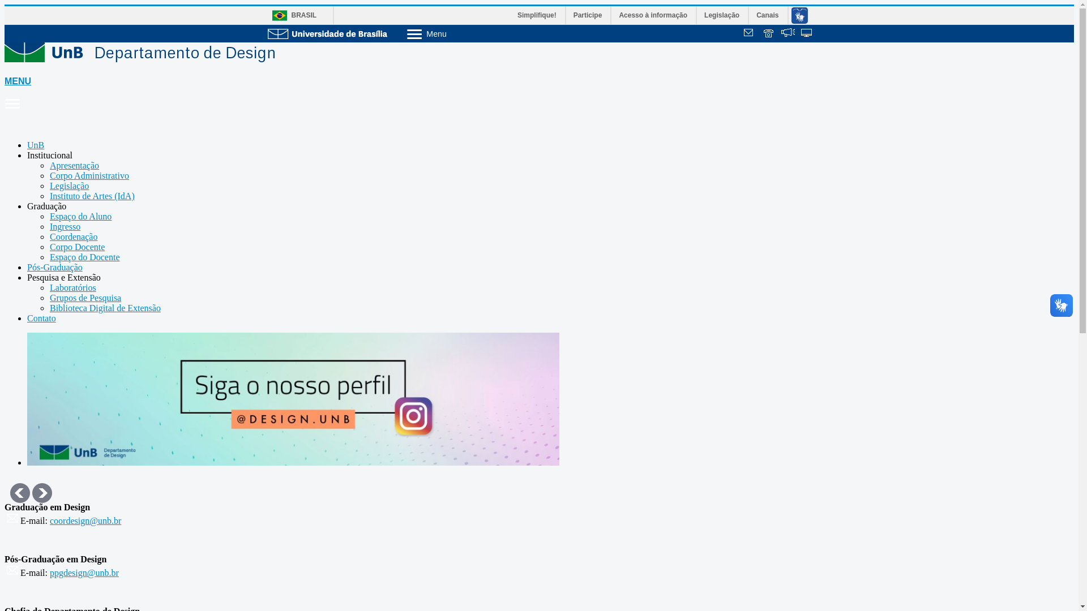 Image resolution: width=1087 pixels, height=611 pixels. I want to click on Menu, so click(456, 33).